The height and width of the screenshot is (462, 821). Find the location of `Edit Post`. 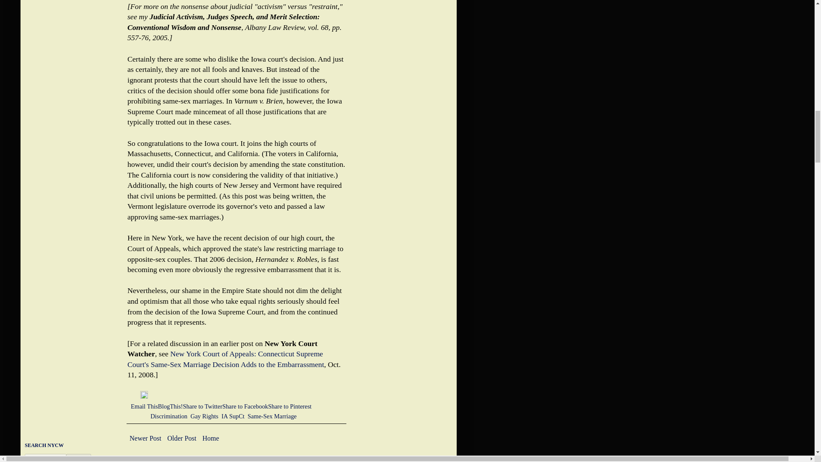

Edit Post is located at coordinates (144, 397).